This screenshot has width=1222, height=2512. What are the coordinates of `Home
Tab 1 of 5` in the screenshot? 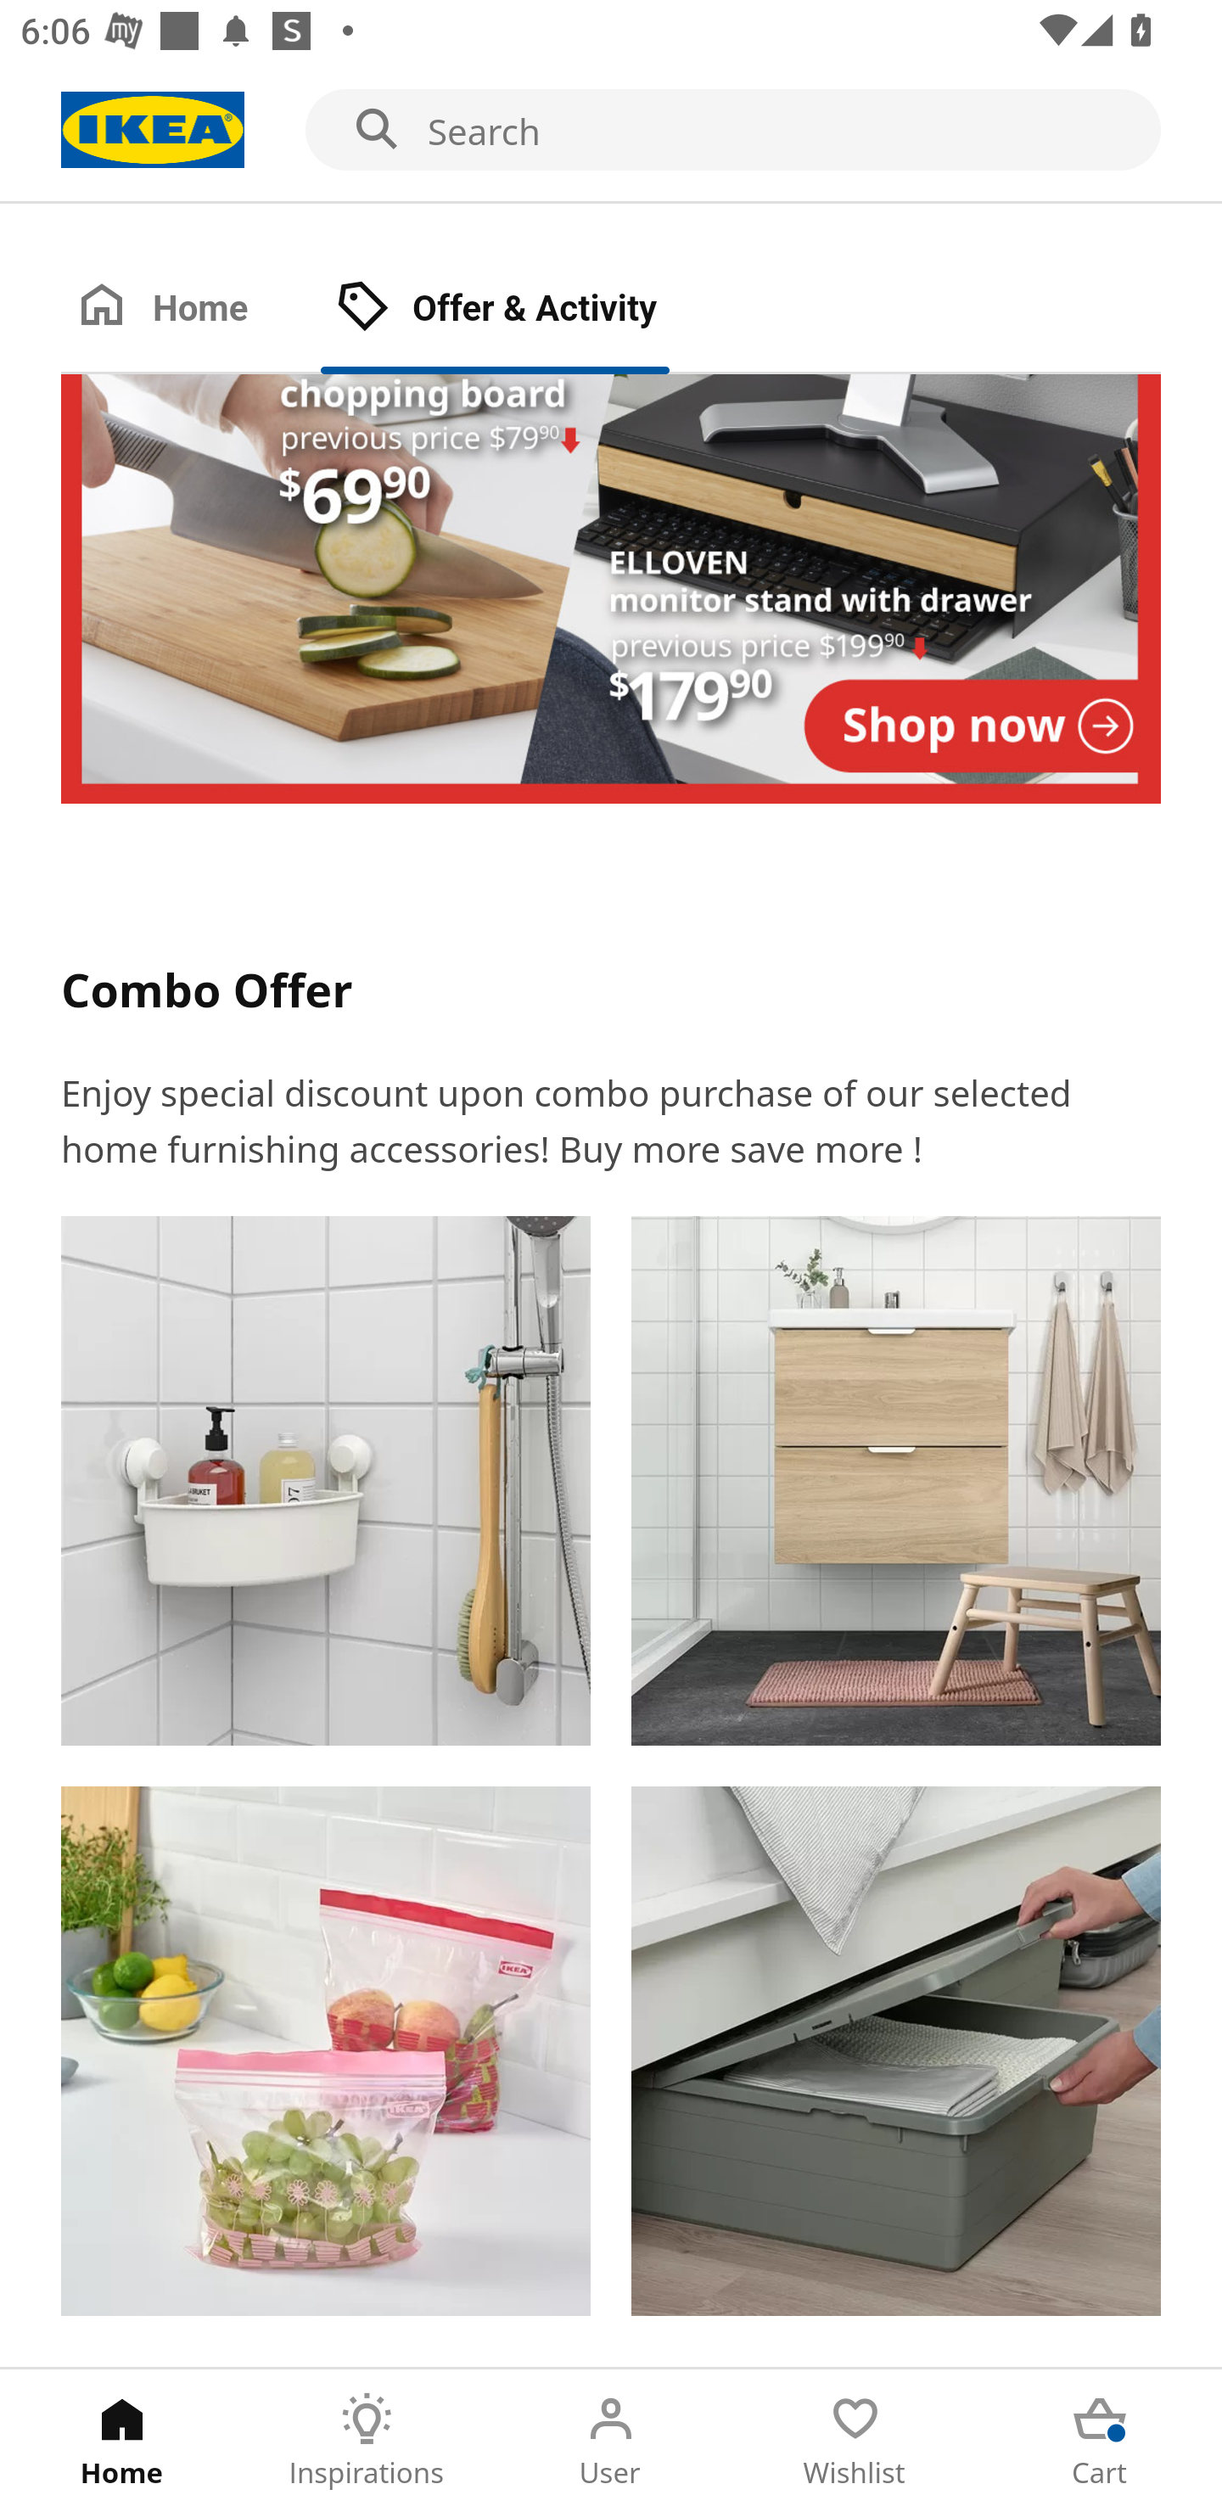 It's located at (122, 2441).